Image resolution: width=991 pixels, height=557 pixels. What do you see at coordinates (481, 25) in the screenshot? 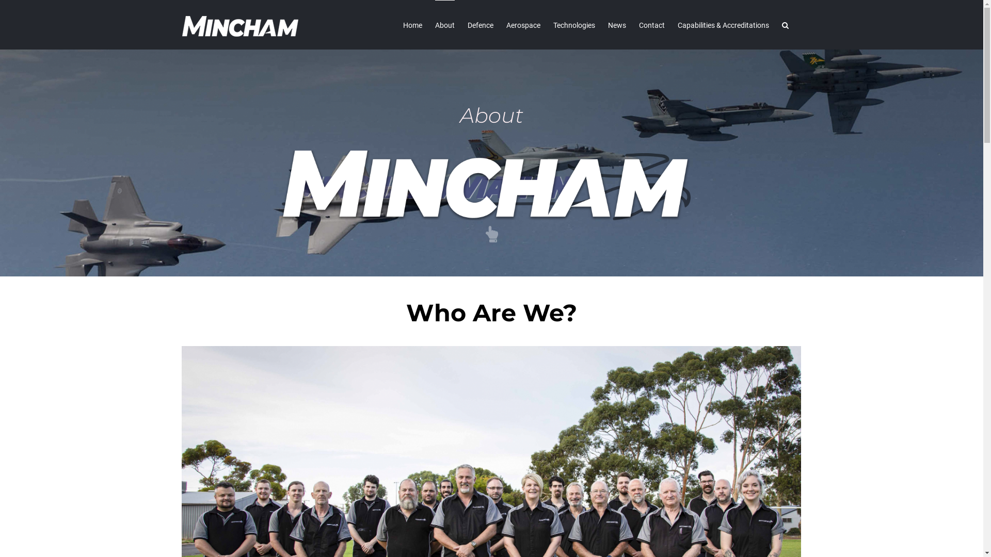
I see `Defence` at bounding box center [481, 25].